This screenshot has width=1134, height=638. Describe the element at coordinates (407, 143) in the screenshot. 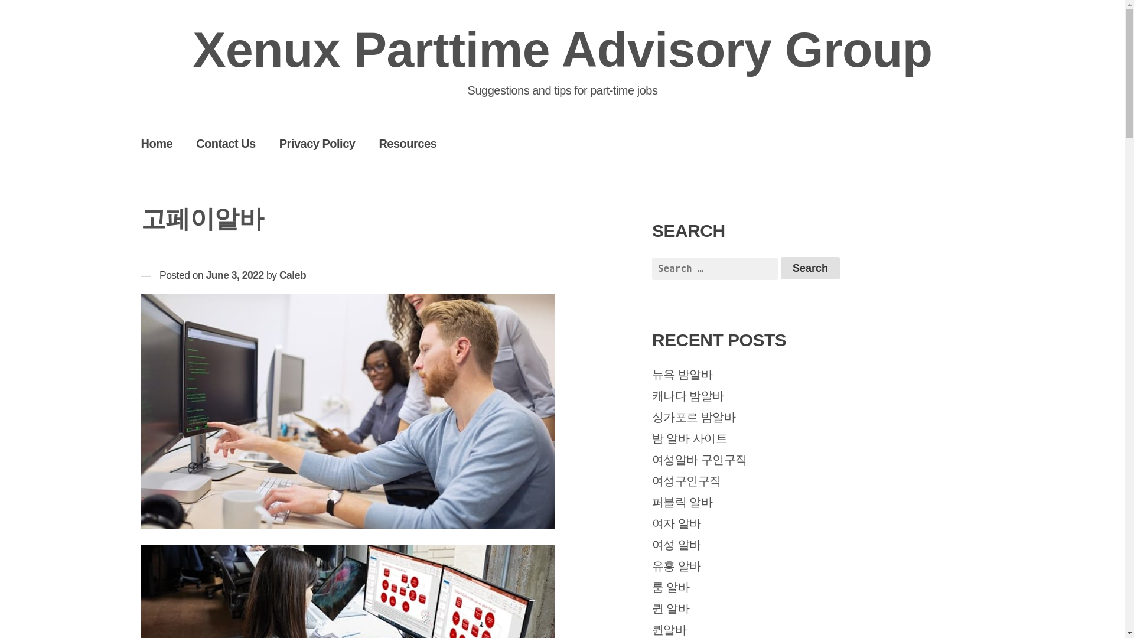

I see `Resources` at that location.